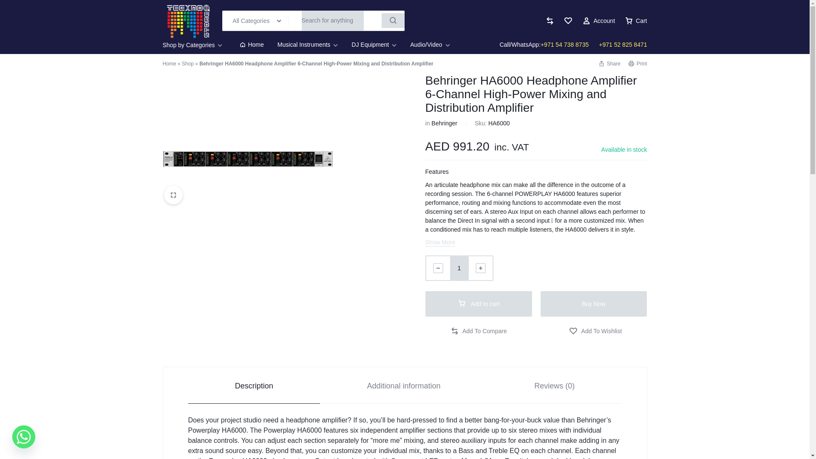  What do you see at coordinates (636, 21) in the screenshot?
I see `Cart` at bounding box center [636, 21].